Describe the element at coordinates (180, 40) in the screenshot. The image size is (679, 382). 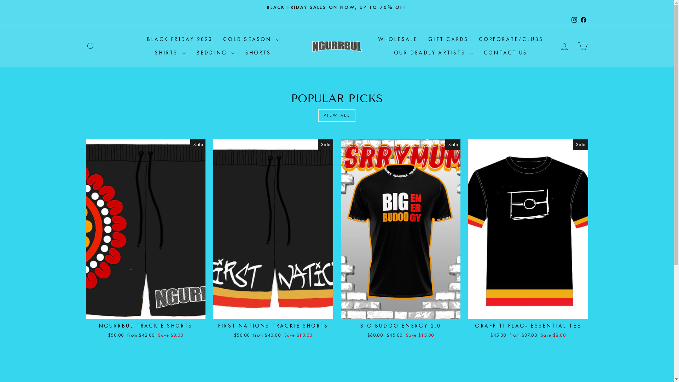
I see `BLACK FRIDAY 2023` at that location.